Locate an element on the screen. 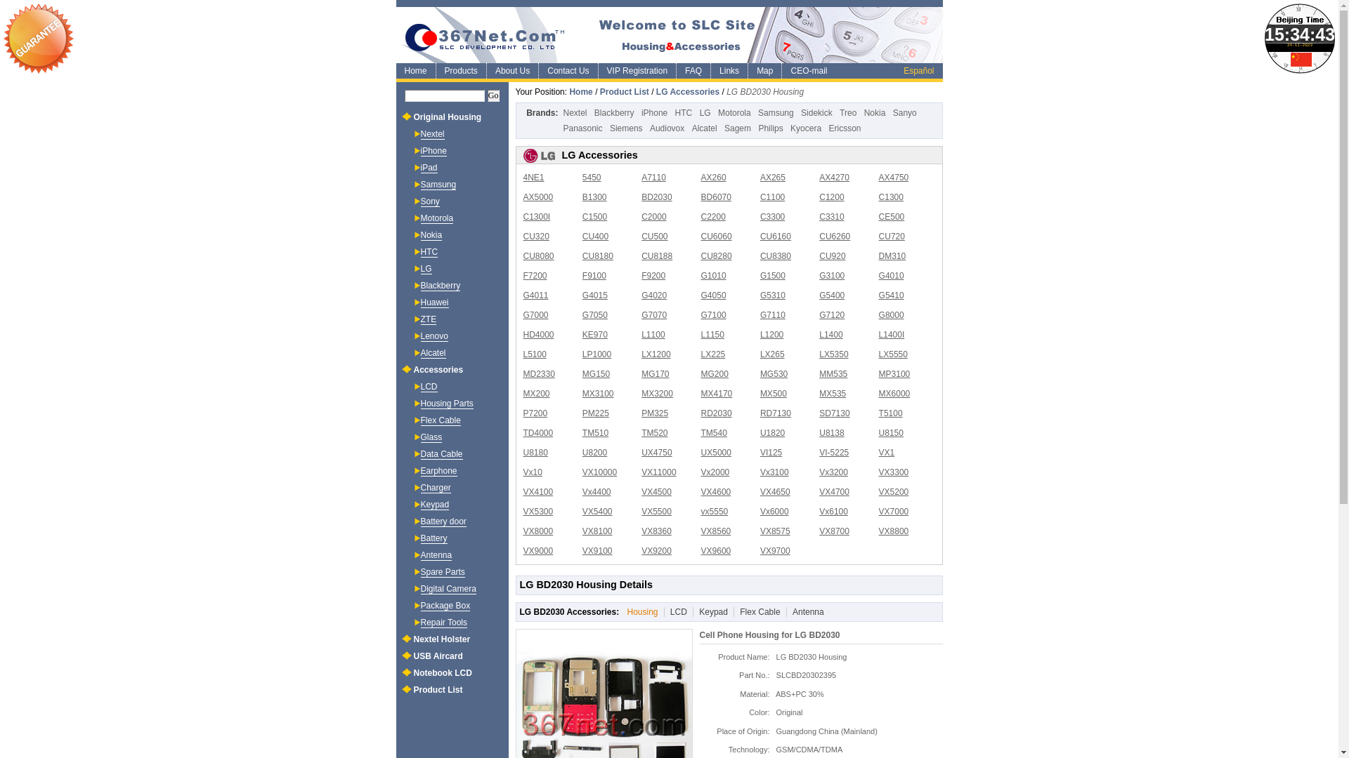 This screenshot has width=1349, height=758. CE500 is located at coordinates (892, 217).